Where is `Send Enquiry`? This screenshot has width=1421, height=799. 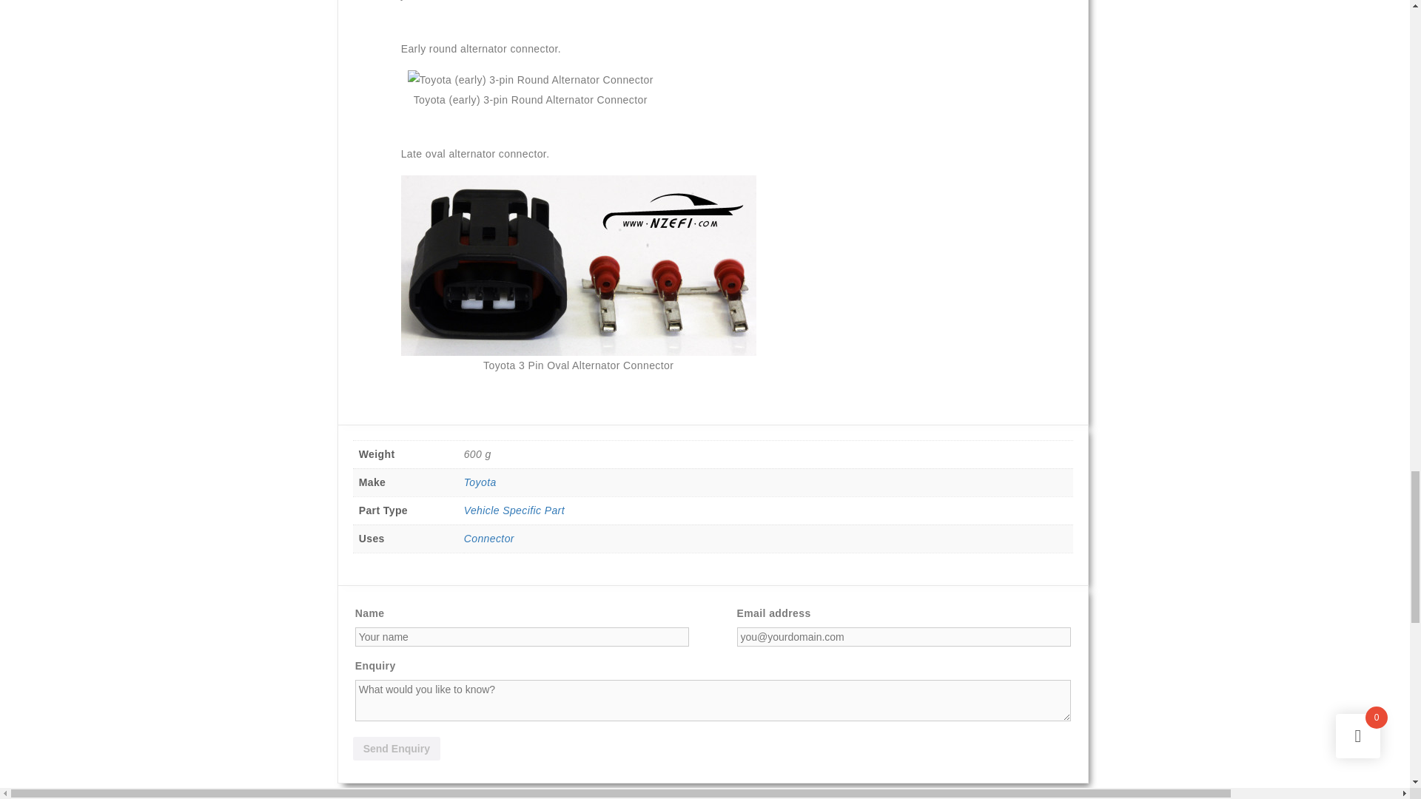 Send Enquiry is located at coordinates (397, 748).